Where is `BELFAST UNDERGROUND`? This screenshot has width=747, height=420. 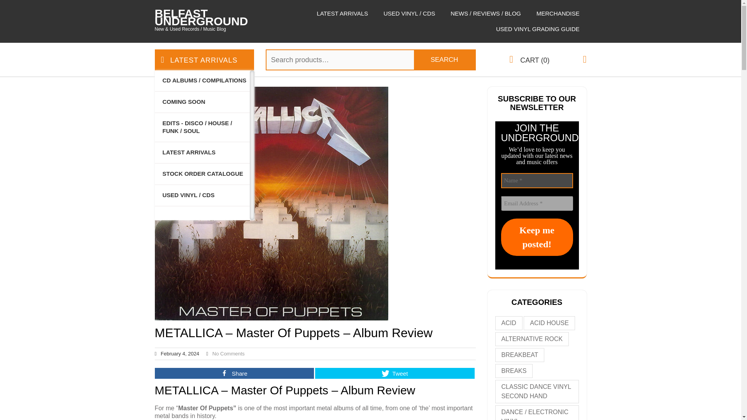 BELFAST UNDERGROUND is located at coordinates (201, 17).